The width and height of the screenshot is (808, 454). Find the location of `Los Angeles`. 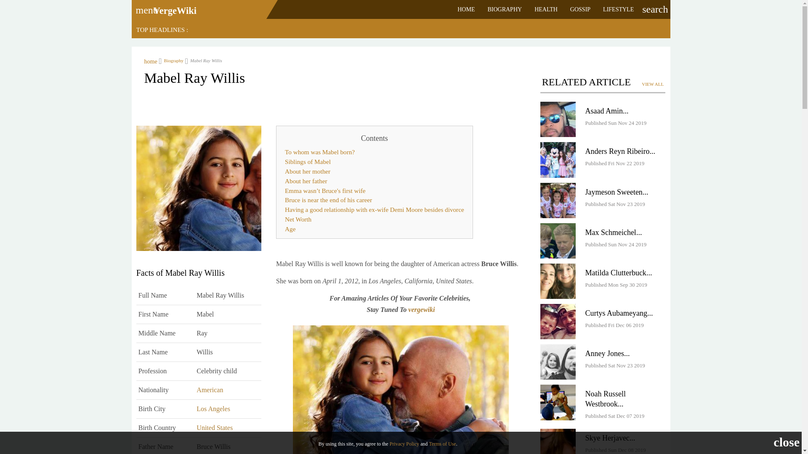

Los Angeles is located at coordinates (213, 409).